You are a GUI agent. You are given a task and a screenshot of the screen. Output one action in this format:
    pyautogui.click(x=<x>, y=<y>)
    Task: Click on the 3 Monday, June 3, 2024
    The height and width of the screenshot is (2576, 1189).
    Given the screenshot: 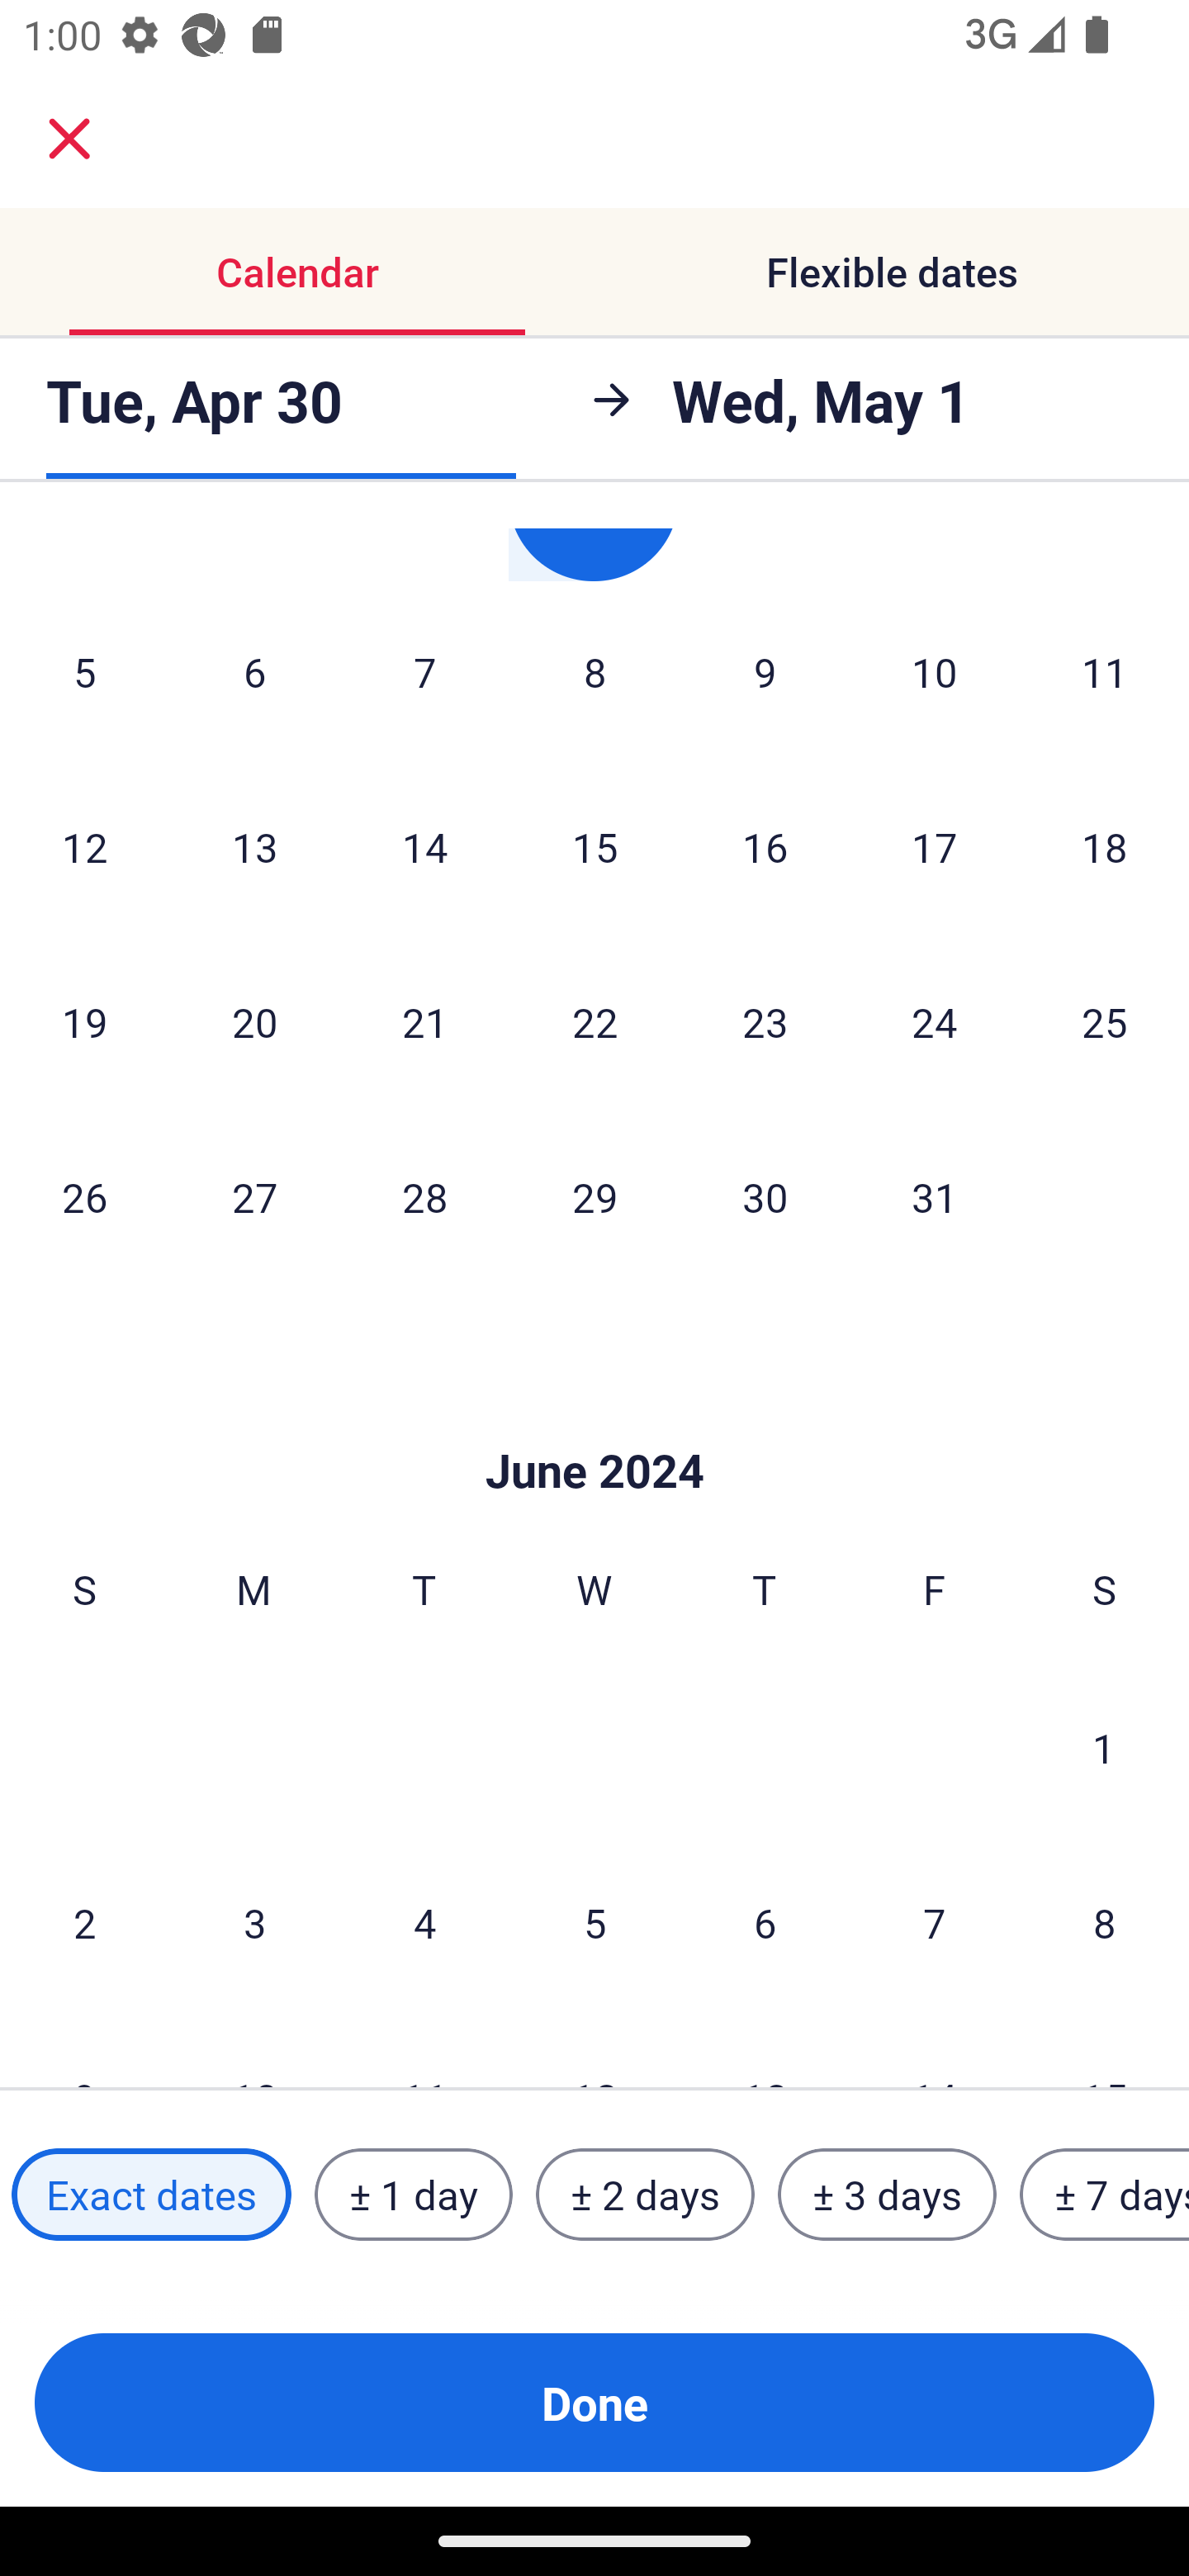 What is the action you would take?
    pyautogui.click(x=254, y=1921)
    